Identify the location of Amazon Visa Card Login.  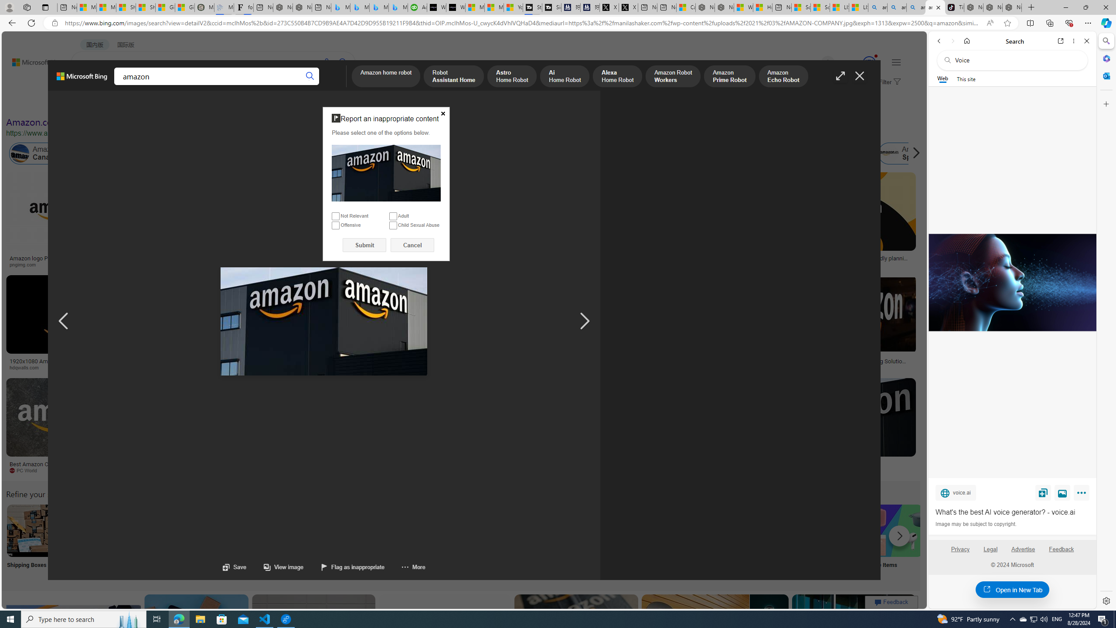
(839, 530).